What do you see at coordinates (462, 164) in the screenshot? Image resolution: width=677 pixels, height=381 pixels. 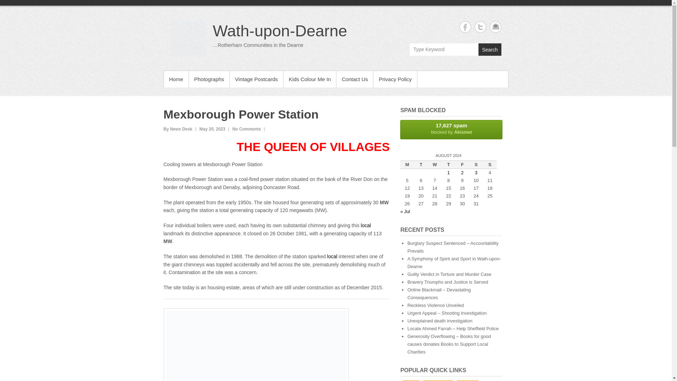 I see `Friday` at bounding box center [462, 164].